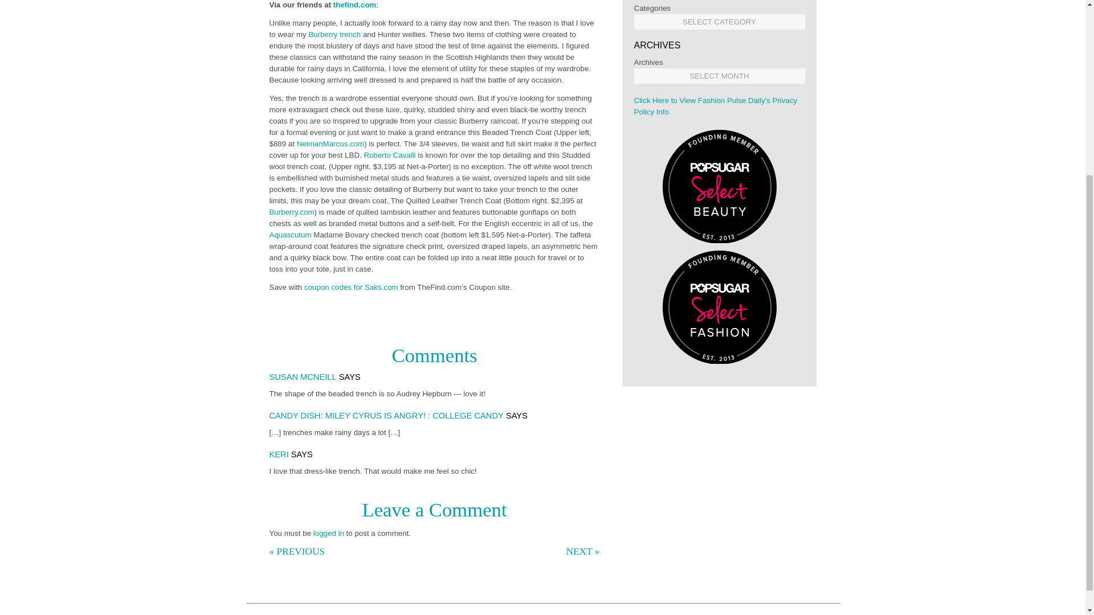 The height and width of the screenshot is (615, 1094). What do you see at coordinates (386, 416) in the screenshot?
I see `CANDY DISH: MILEY CYRUS IS ANGRY! : COLLEGE CANDY` at bounding box center [386, 416].